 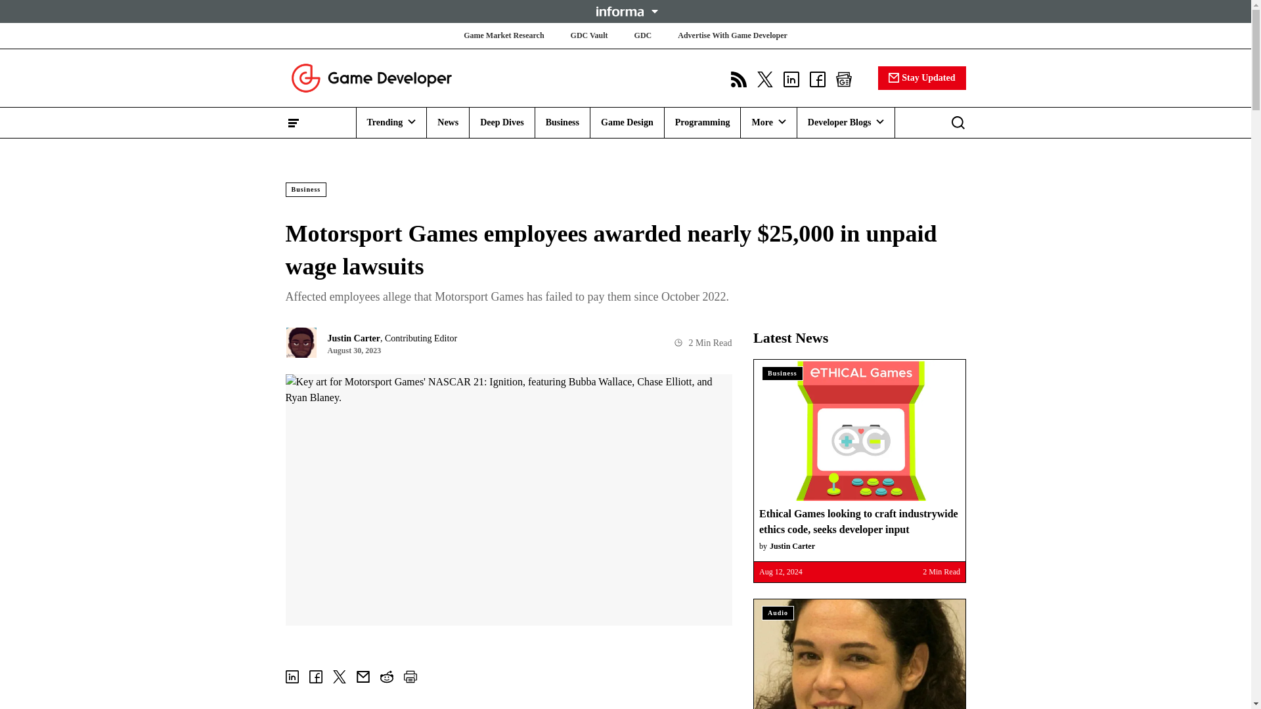 What do you see at coordinates (732, 35) in the screenshot?
I see `Advertise With Game Developer` at bounding box center [732, 35].